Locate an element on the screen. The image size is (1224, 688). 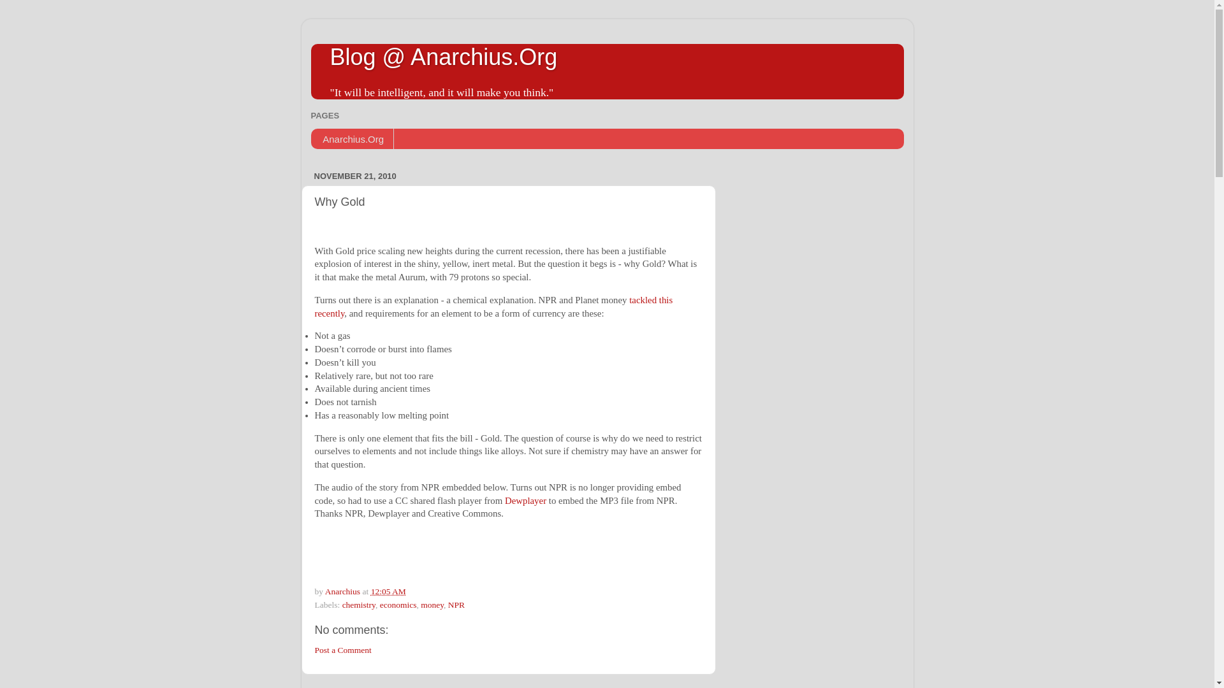
Post a Comment is located at coordinates (343, 650).